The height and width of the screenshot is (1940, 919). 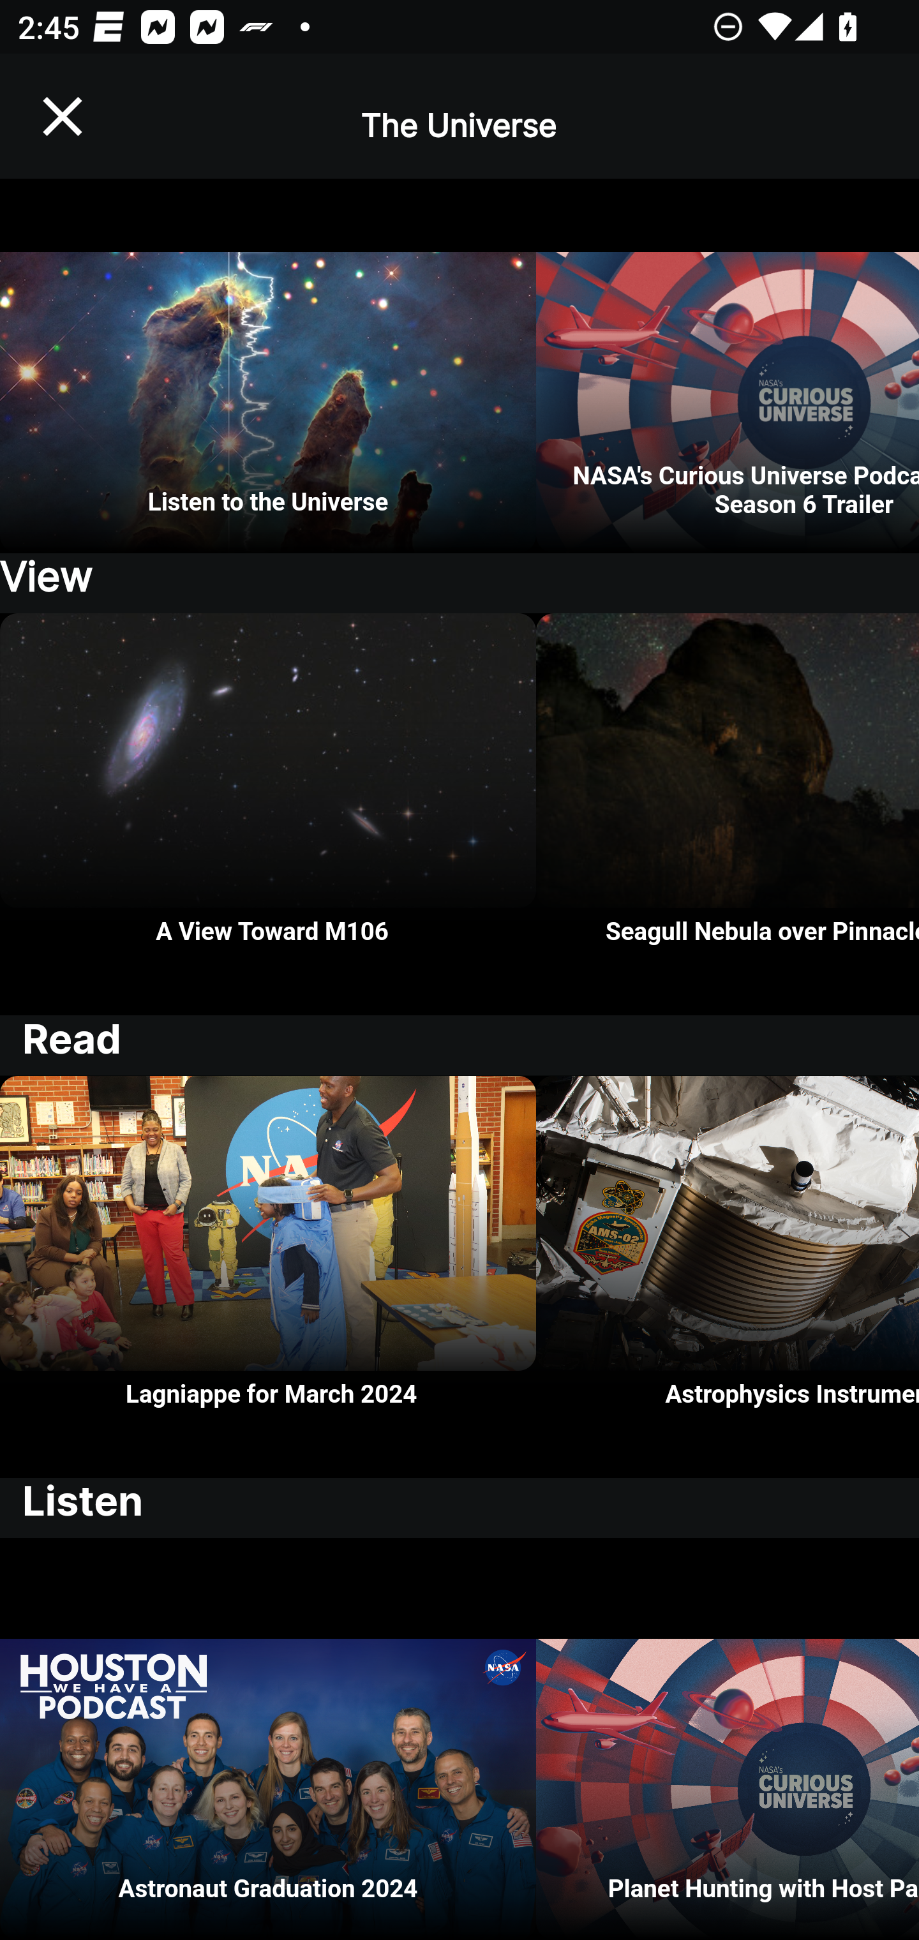 What do you see at coordinates (268, 365) in the screenshot?
I see `Listen to the Universe` at bounding box center [268, 365].